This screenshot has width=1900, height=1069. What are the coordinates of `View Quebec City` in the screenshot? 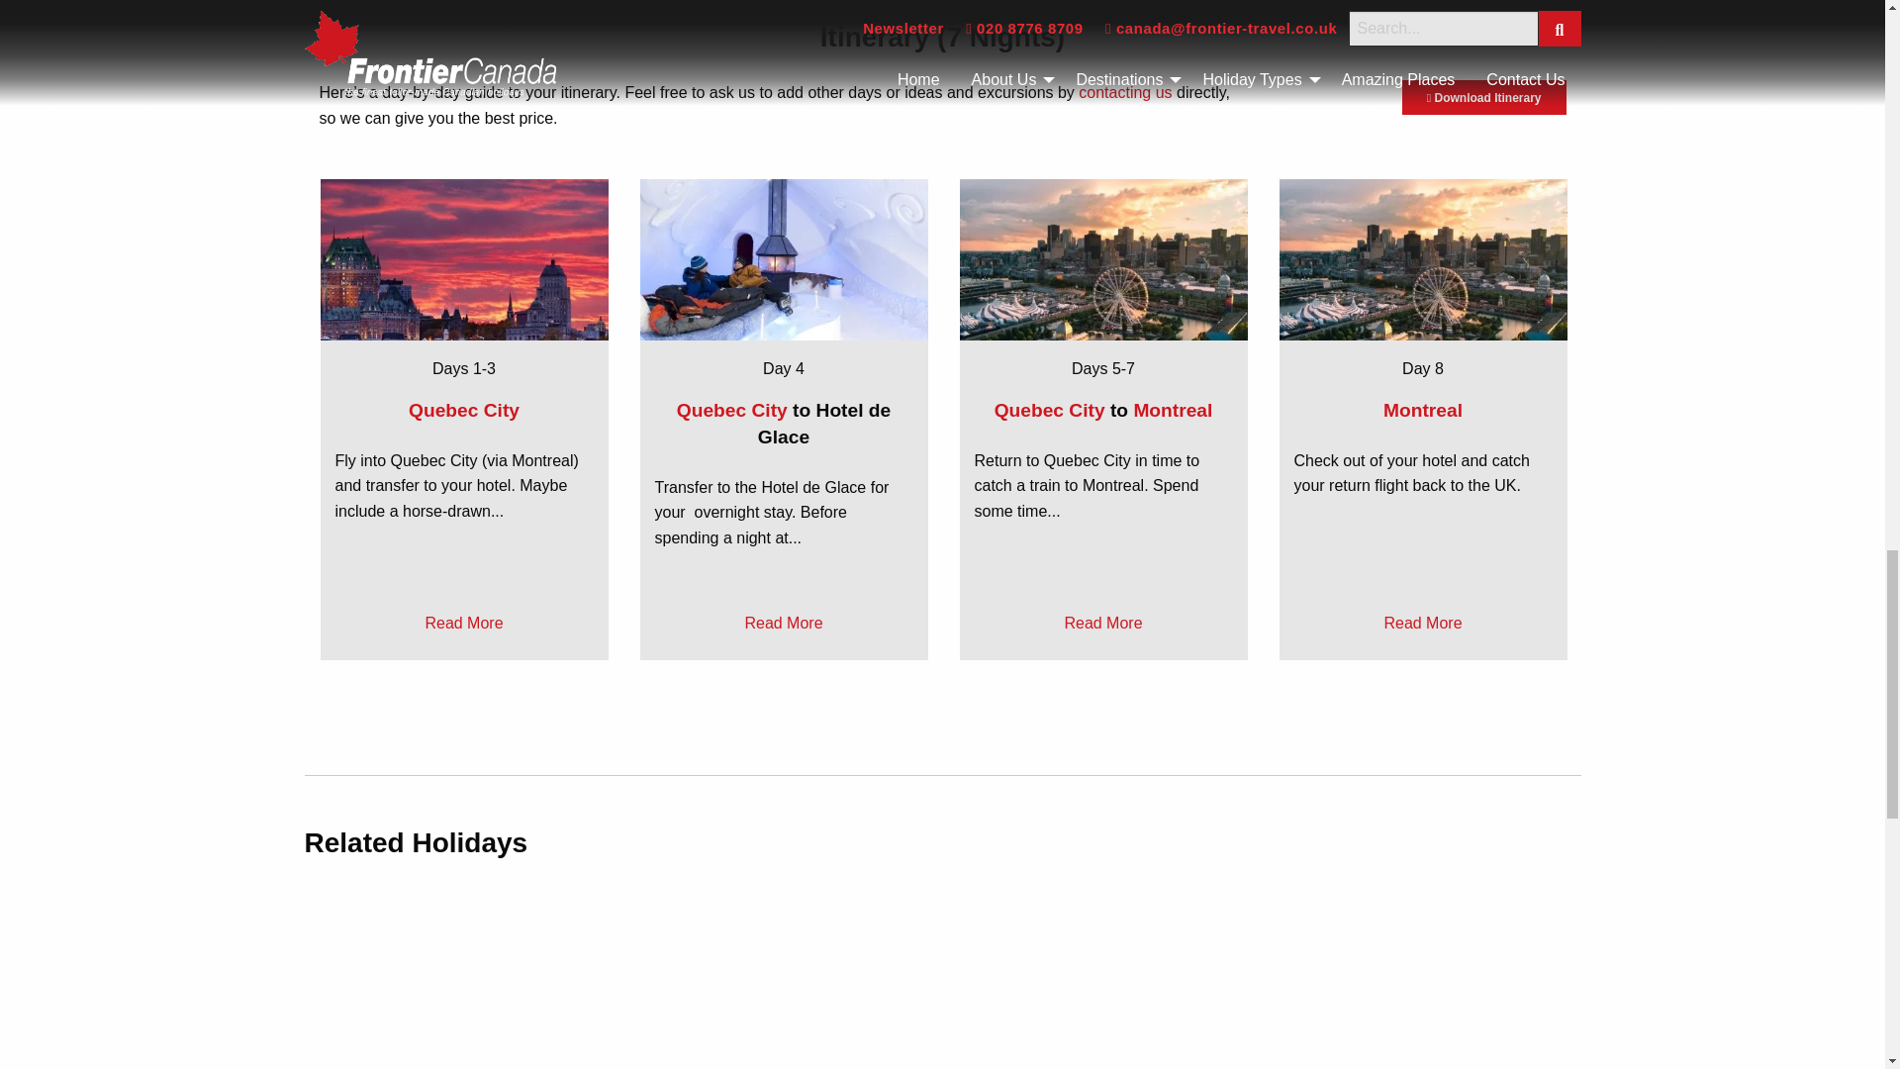 It's located at (1051, 410).